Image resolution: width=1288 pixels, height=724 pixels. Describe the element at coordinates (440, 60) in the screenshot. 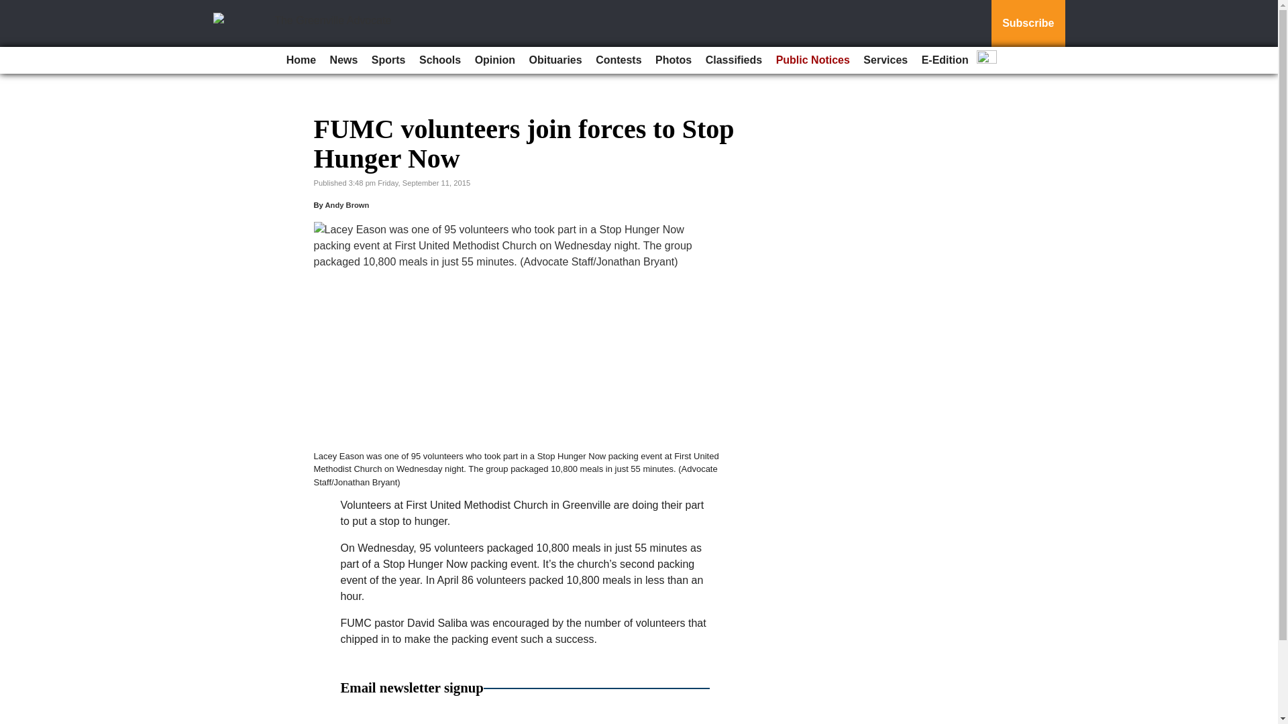

I see `Schools` at that location.